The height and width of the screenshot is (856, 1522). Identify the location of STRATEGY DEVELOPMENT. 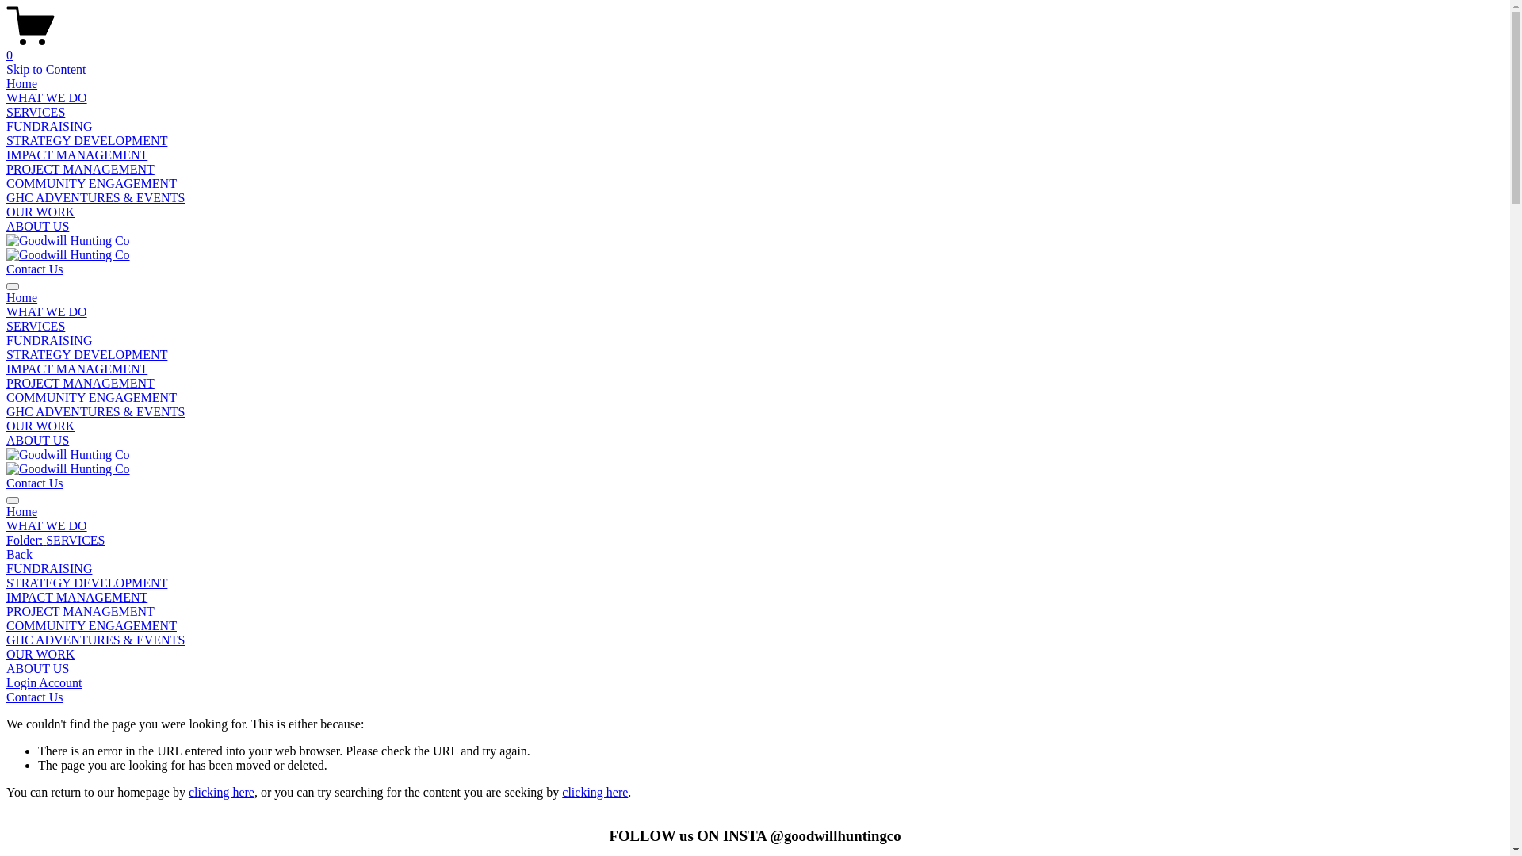
(755, 583).